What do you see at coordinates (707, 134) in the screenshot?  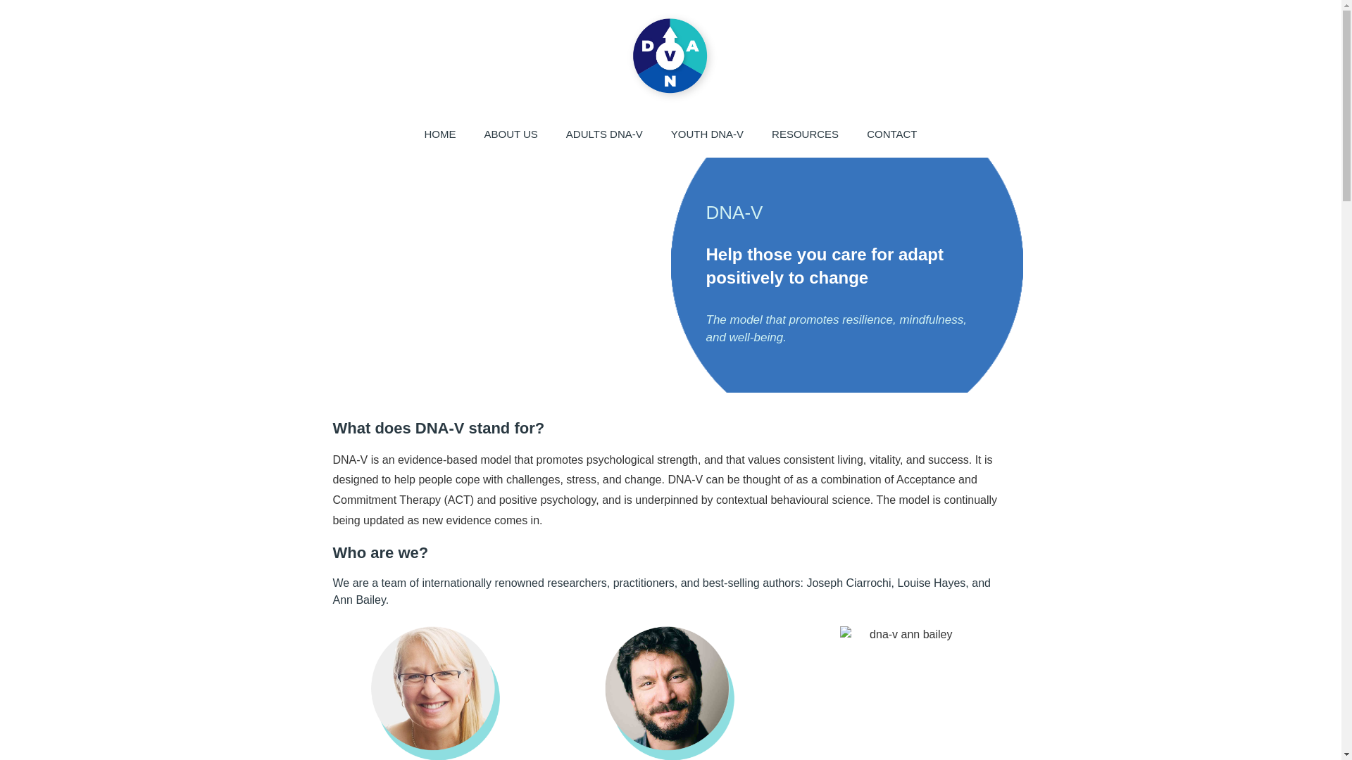 I see `YOUTH DNA-V` at bounding box center [707, 134].